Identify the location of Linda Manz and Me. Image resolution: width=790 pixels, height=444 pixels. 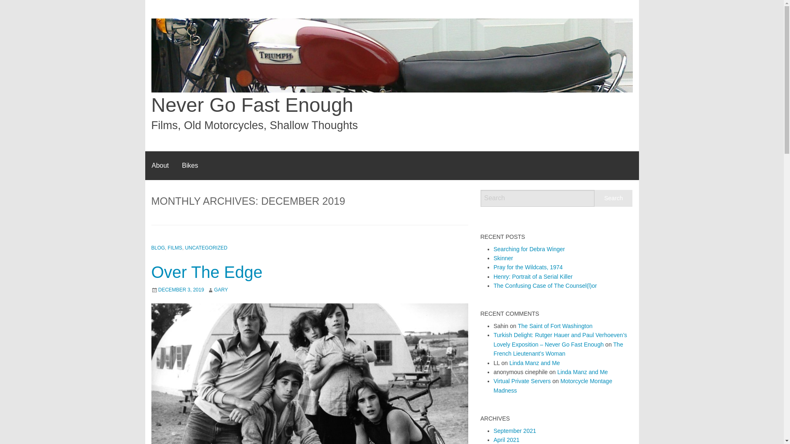
(582, 372).